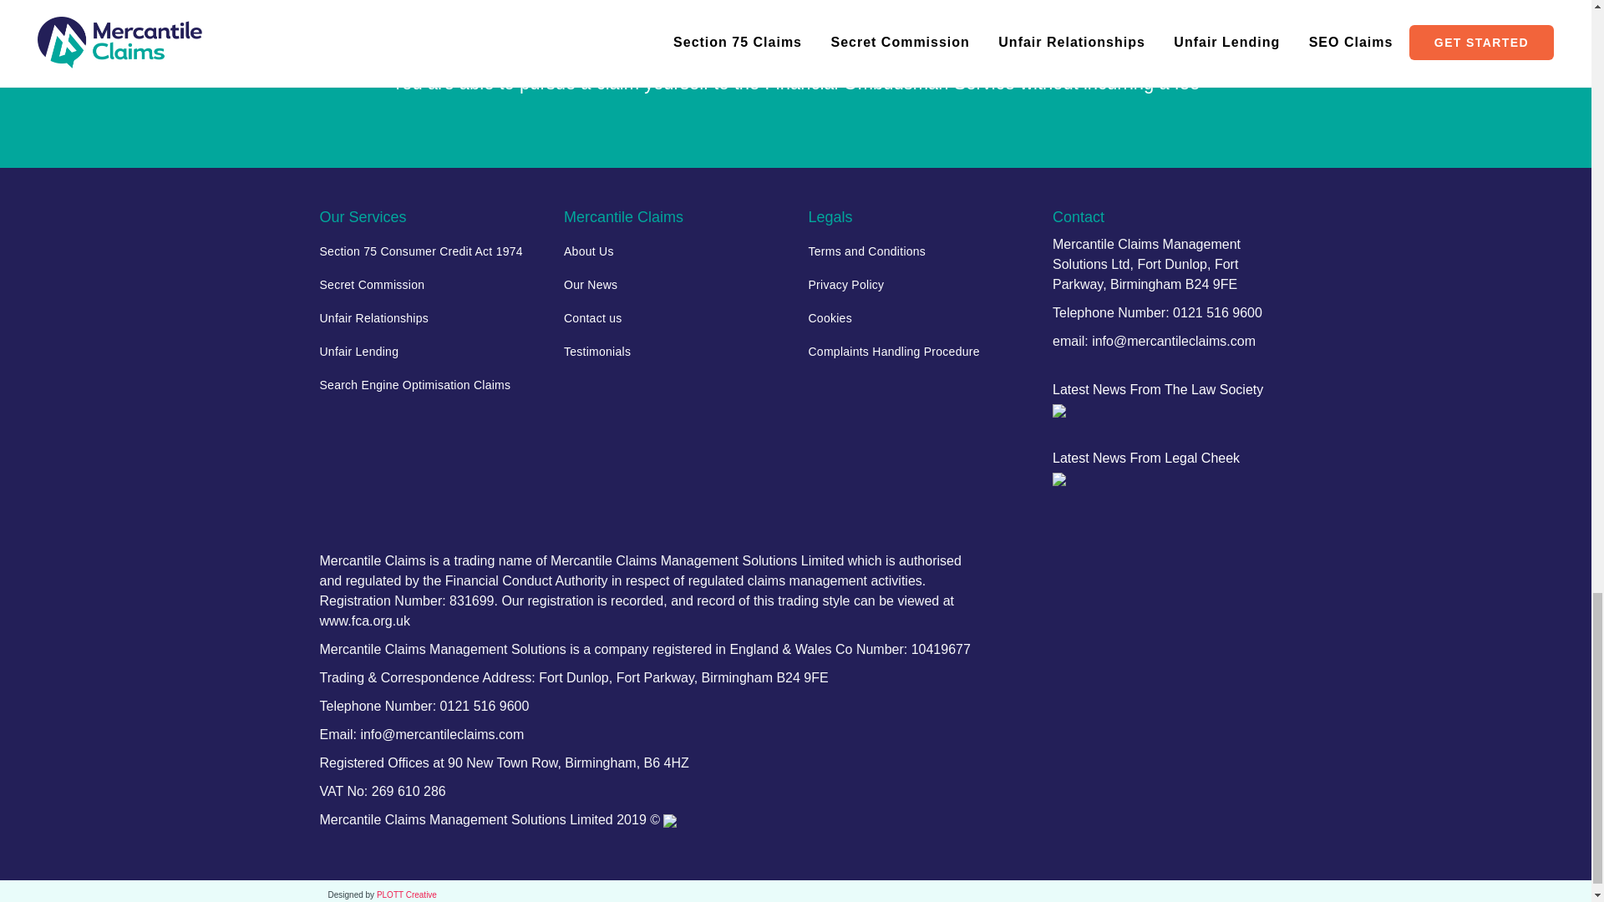  Describe the element at coordinates (673, 251) in the screenshot. I see `About Us` at that location.